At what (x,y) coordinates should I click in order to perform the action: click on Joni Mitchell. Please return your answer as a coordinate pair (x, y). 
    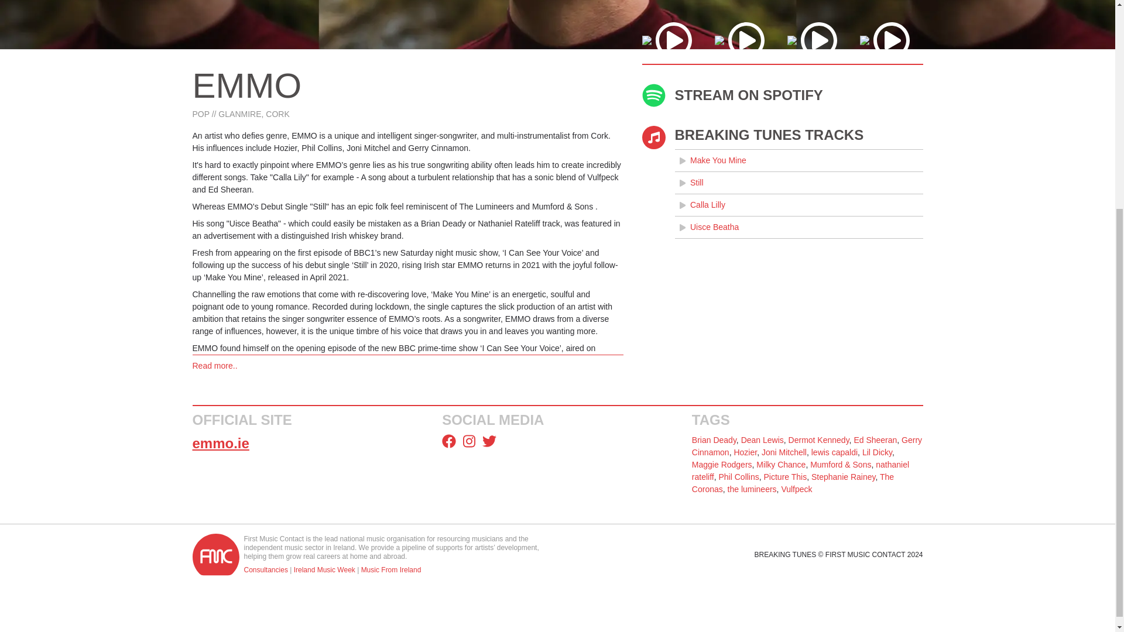
    Looking at the image, I should click on (784, 452).